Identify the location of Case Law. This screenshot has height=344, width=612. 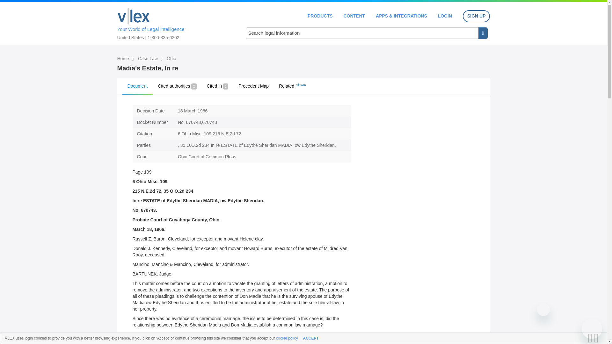
(149, 59).